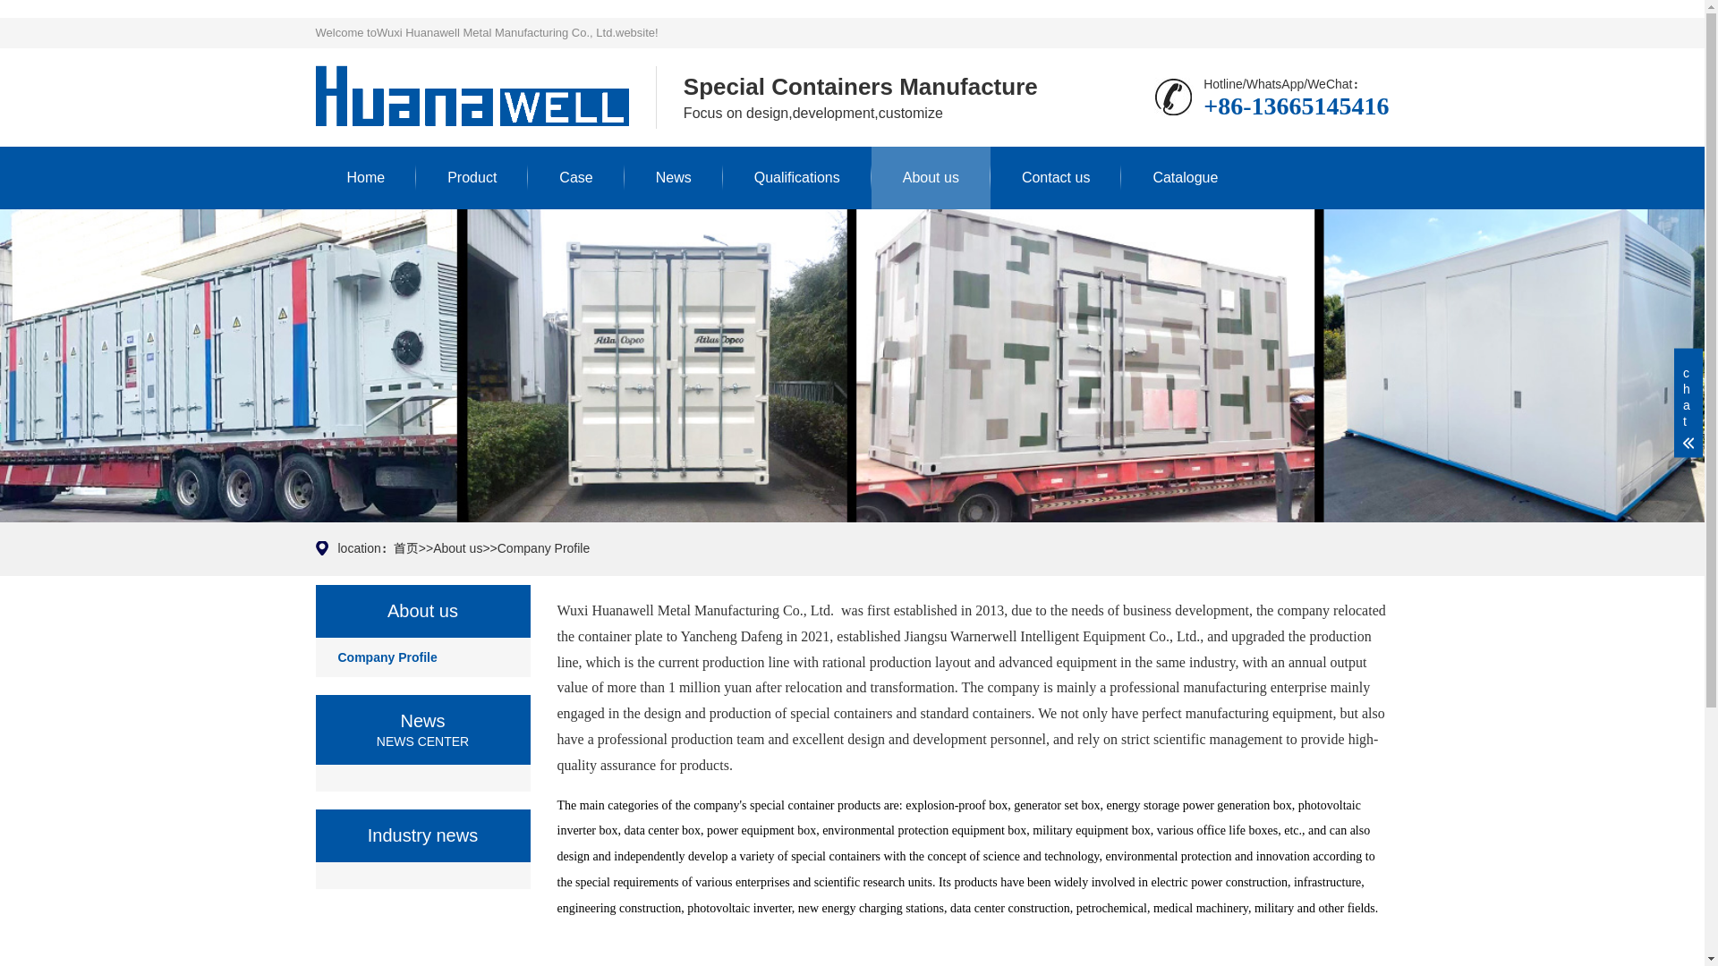 Image resolution: width=1718 pixels, height=966 pixels. What do you see at coordinates (421, 657) in the screenshot?
I see `Company Profile` at bounding box center [421, 657].